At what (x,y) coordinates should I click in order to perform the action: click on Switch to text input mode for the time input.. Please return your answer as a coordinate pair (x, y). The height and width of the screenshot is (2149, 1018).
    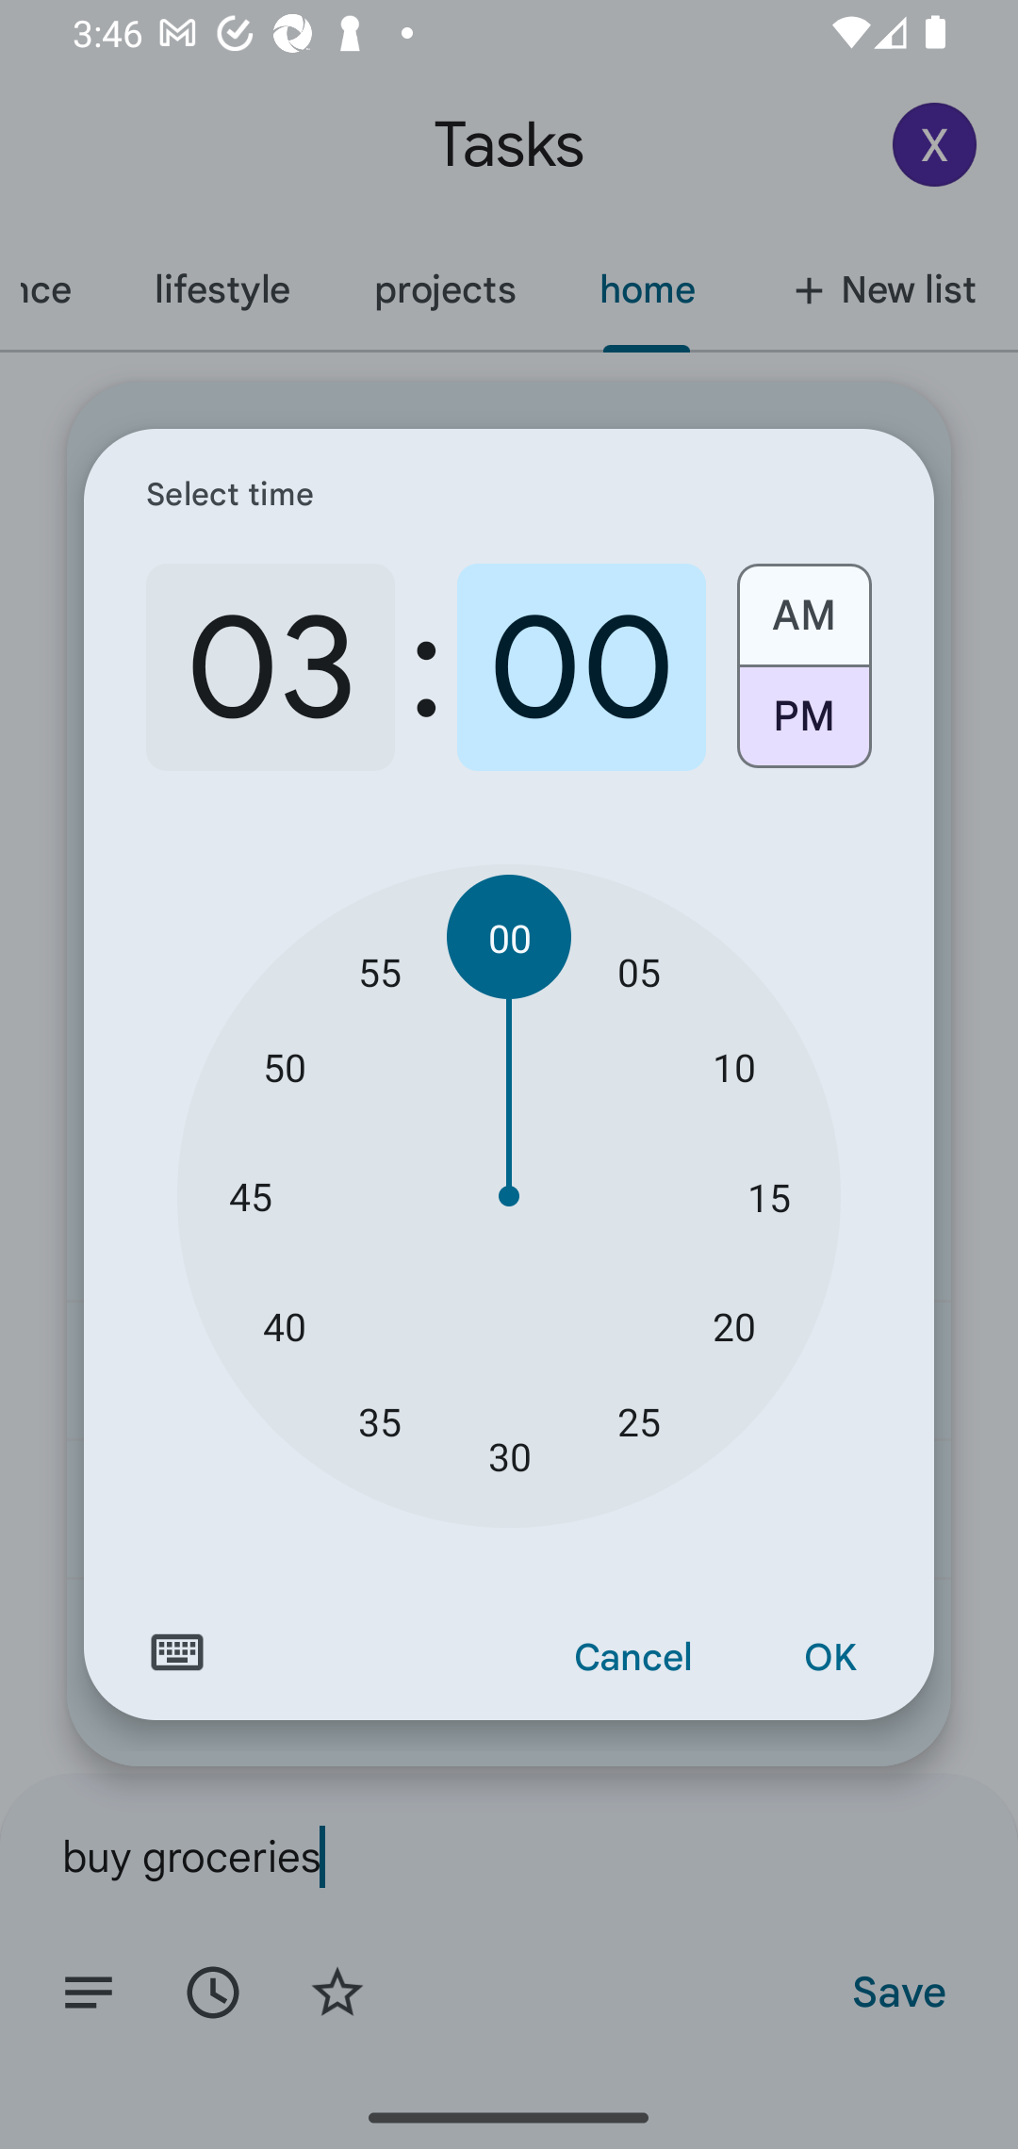
    Looking at the image, I should click on (177, 1652).